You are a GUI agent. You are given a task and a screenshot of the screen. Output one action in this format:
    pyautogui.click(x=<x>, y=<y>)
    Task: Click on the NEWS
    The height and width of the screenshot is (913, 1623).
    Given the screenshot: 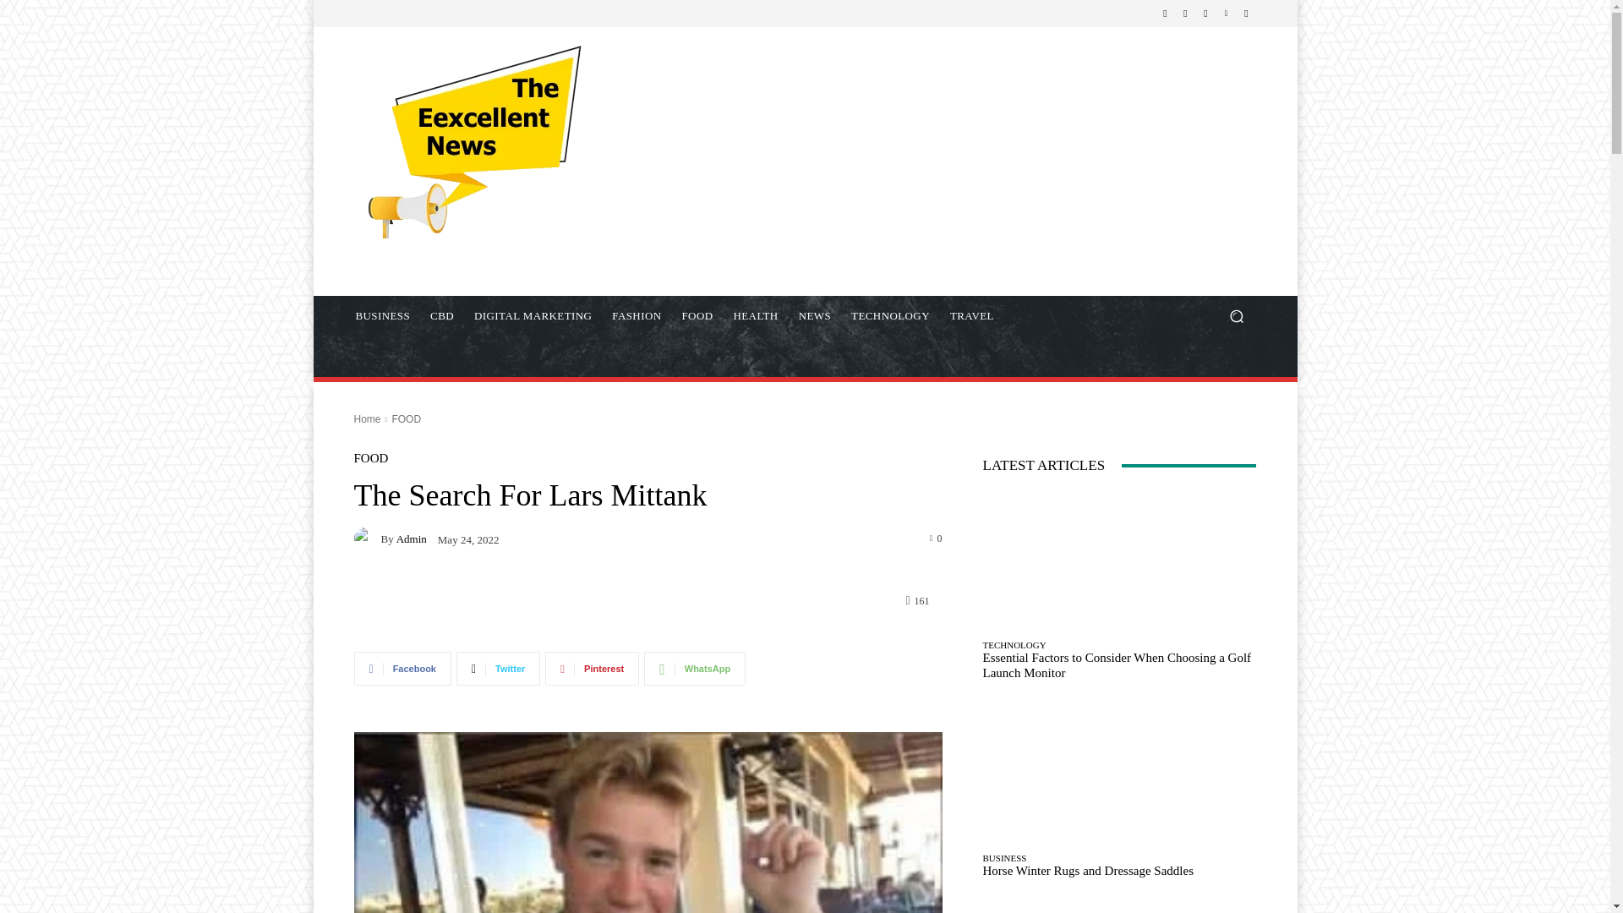 What is the action you would take?
    pyautogui.click(x=815, y=316)
    